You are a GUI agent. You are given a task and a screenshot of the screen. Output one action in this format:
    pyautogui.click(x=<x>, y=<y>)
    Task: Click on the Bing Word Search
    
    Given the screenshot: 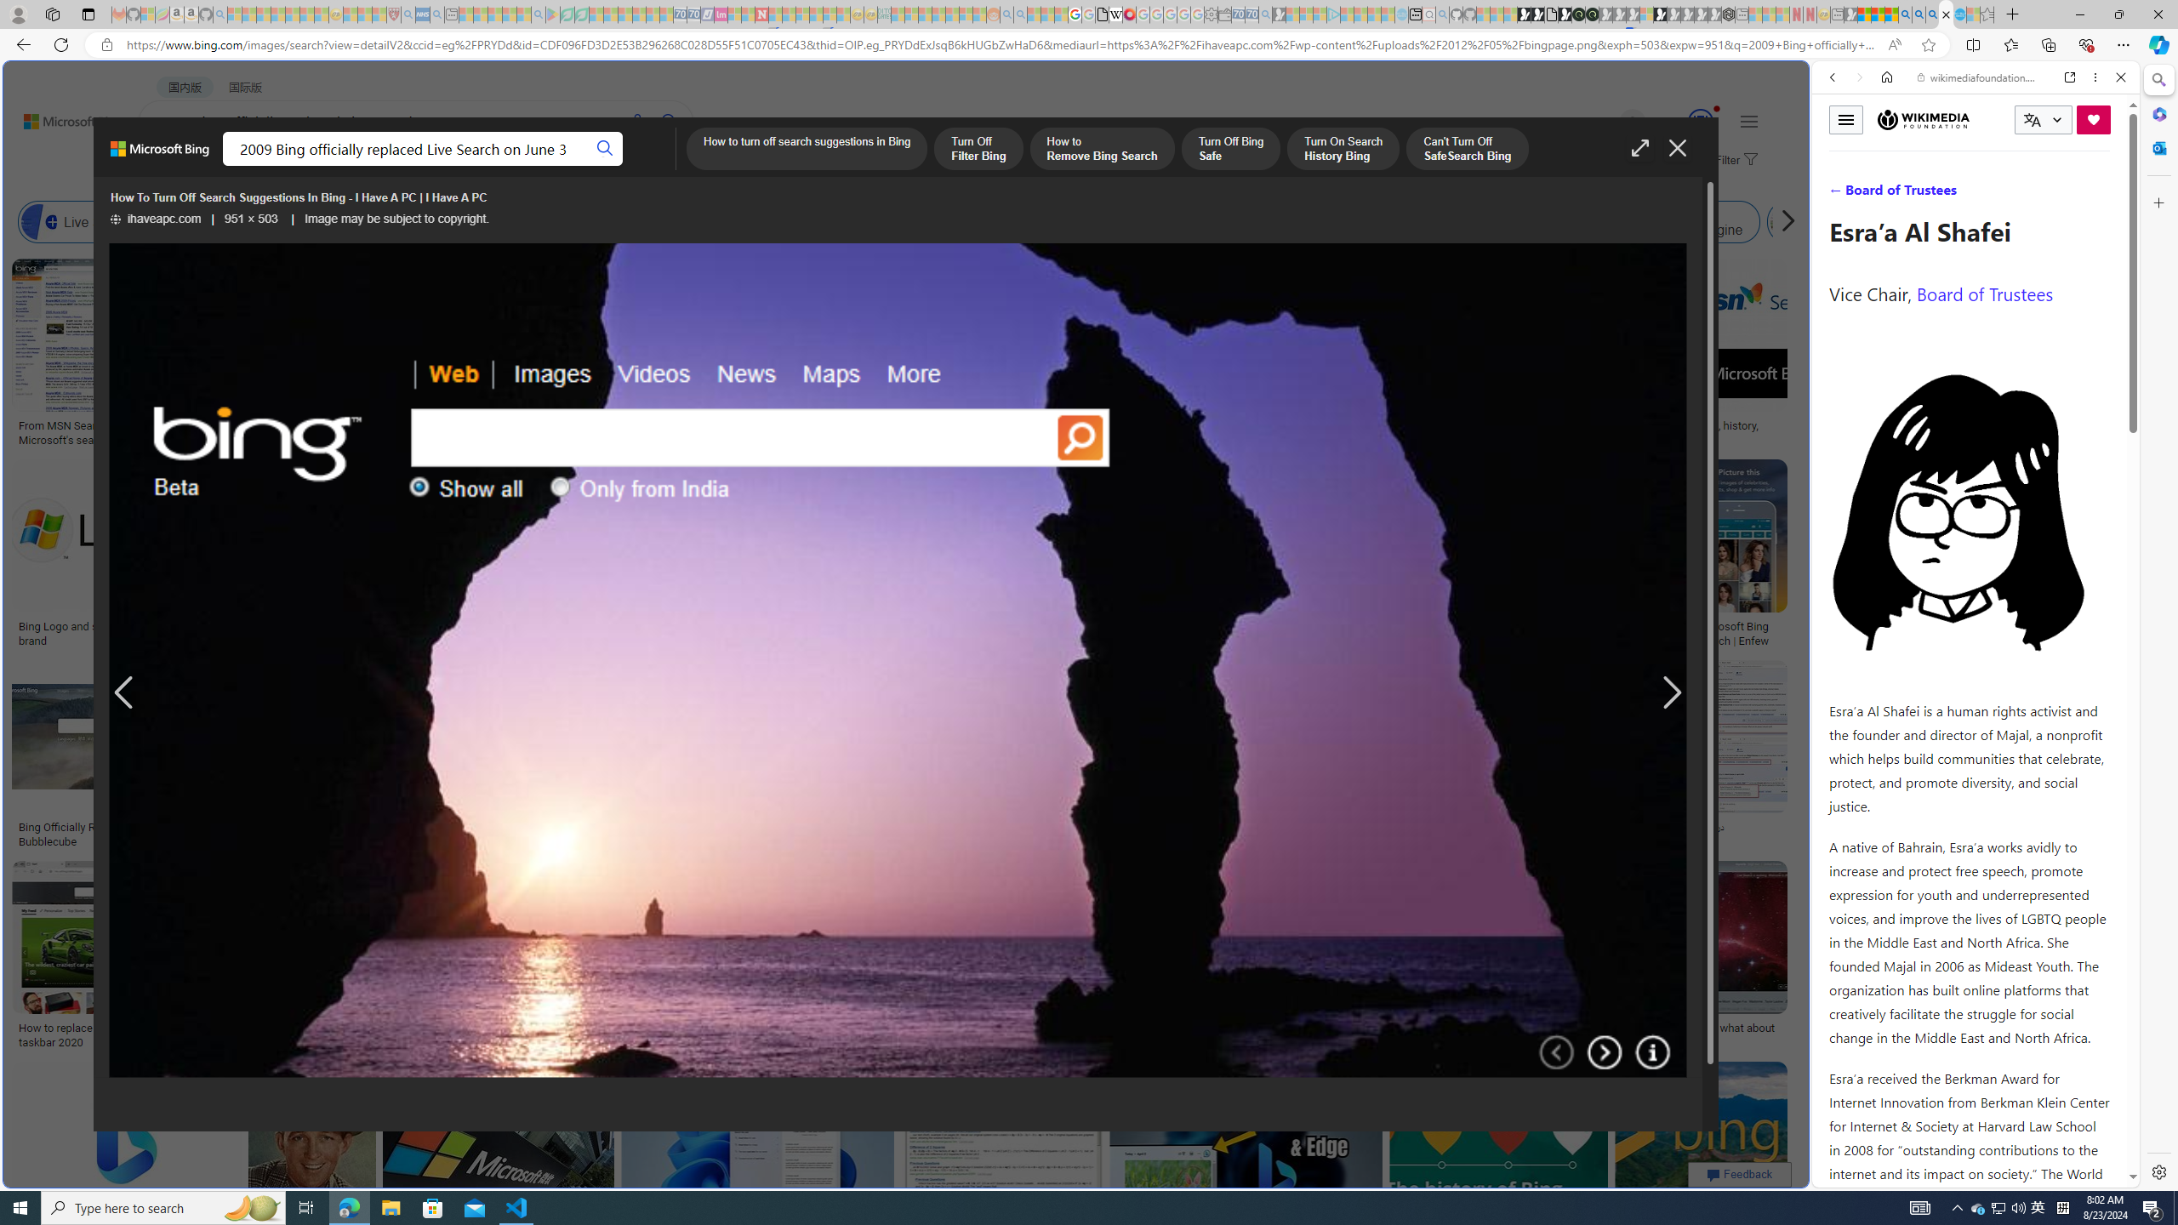 What is the action you would take?
    pyautogui.click(x=604, y=222)
    